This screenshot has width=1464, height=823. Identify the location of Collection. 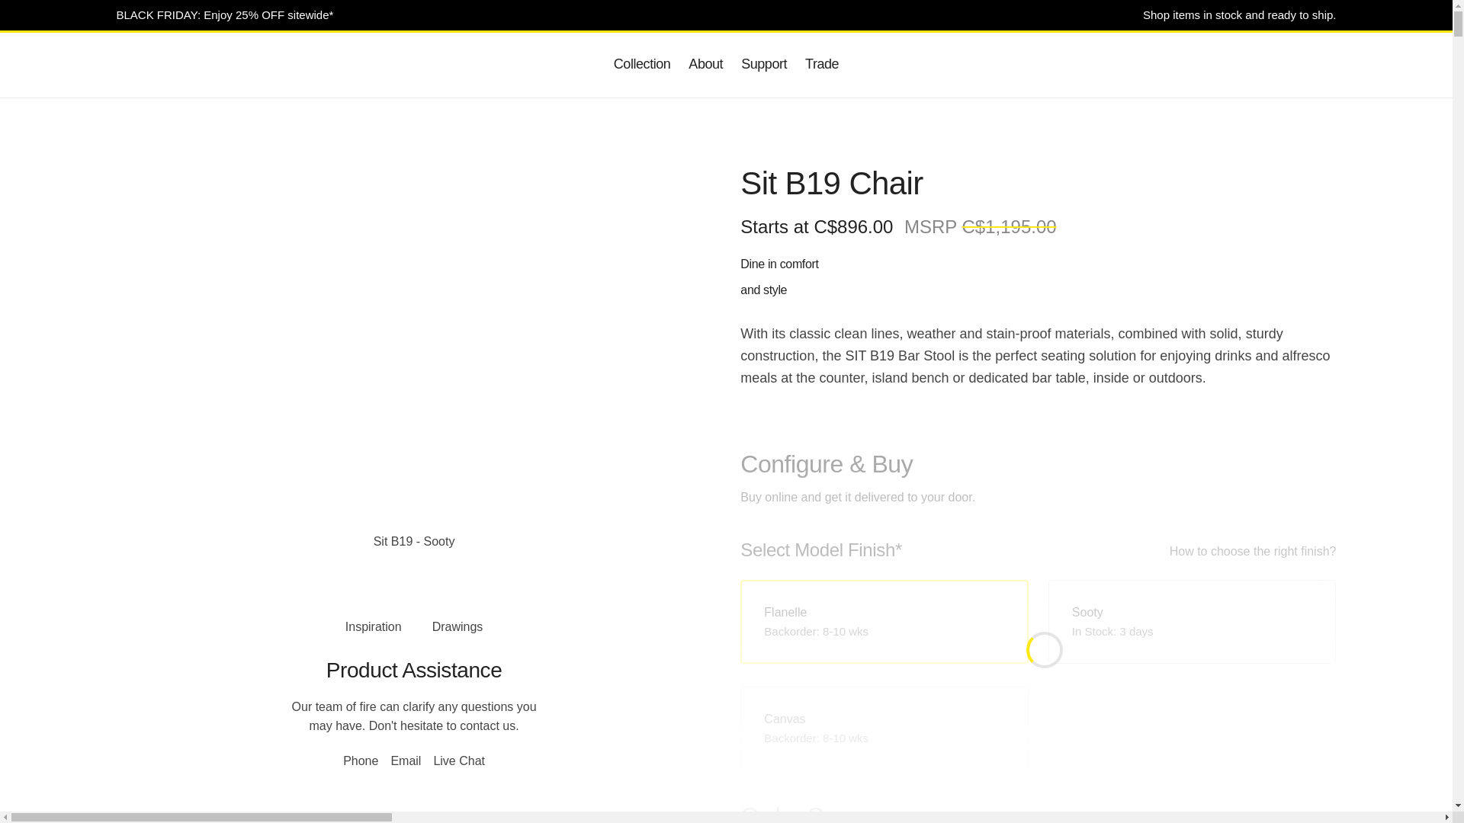
(642, 64).